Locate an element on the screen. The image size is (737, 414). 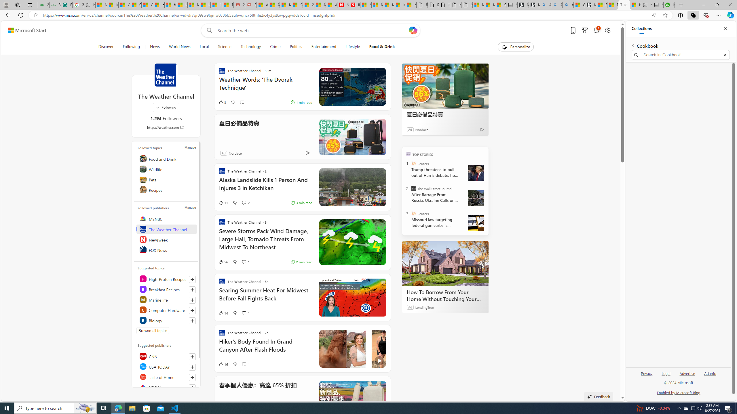
Newsweek is located at coordinates (166, 239).